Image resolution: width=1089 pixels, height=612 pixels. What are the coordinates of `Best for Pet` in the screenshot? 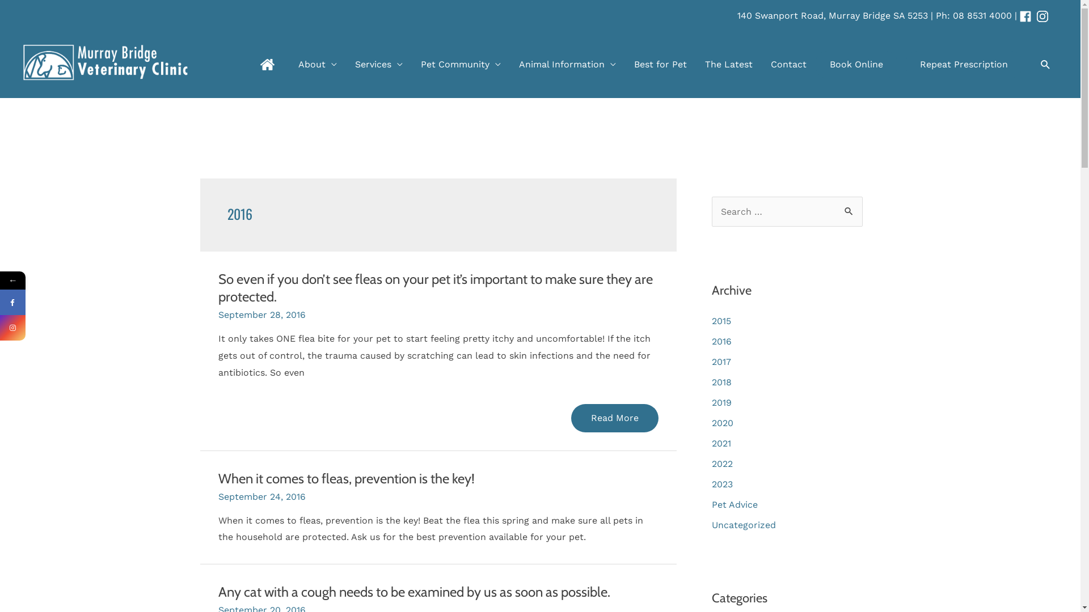 It's located at (660, 65).